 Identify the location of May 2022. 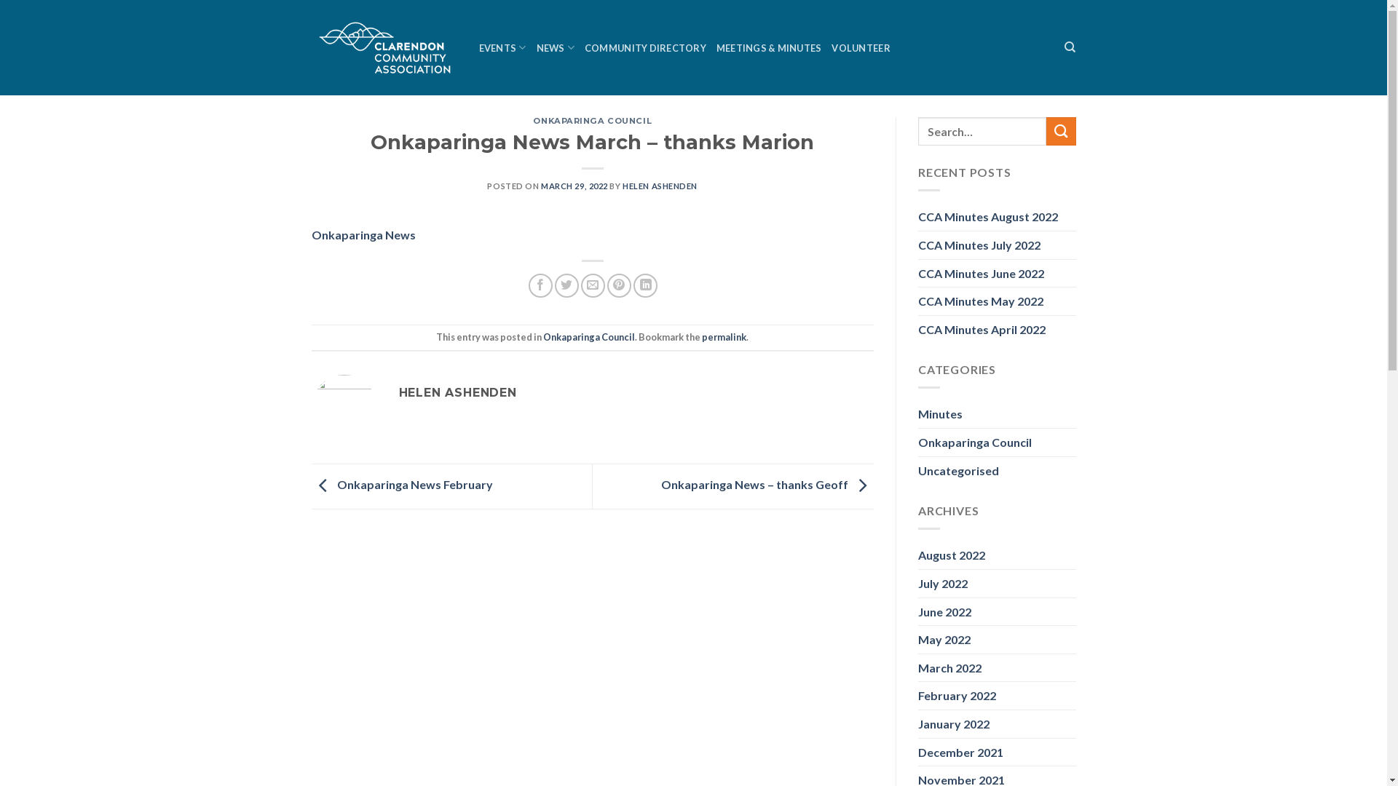
(944, 640).